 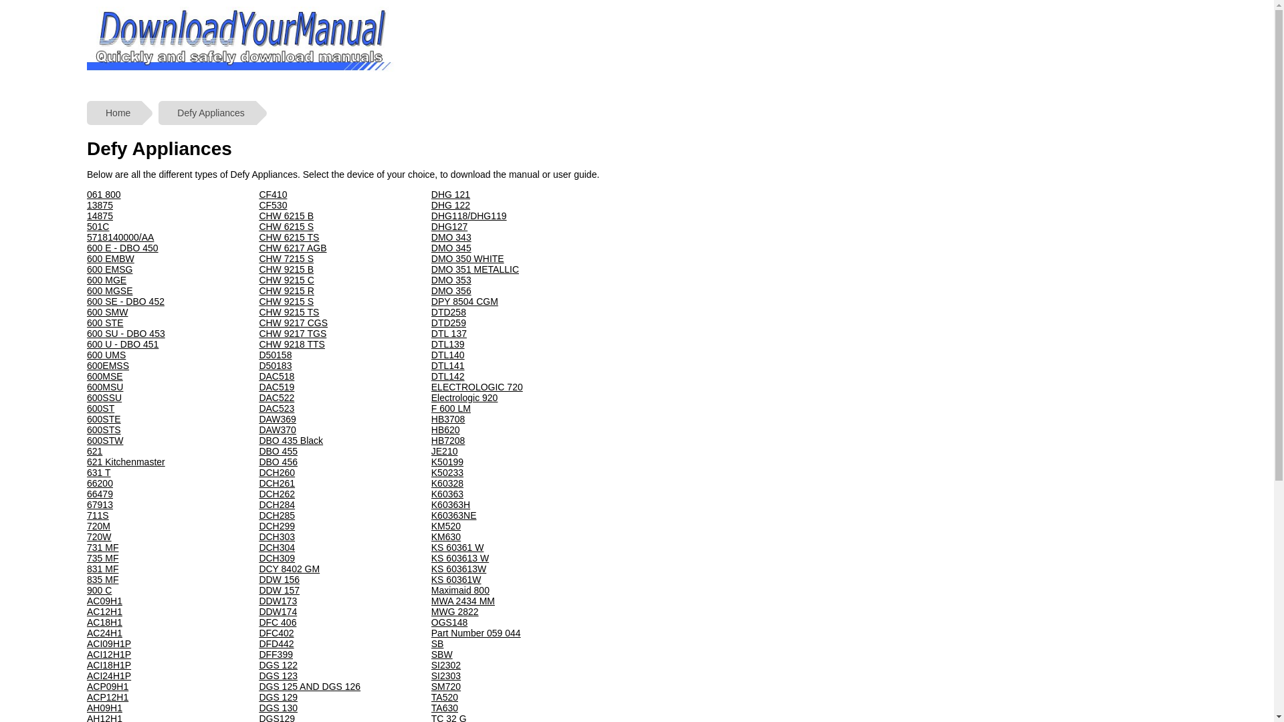 What do you see at coordinates (110, 291) in the screenshot?
I see `600 MGSE` at bounding box center [110, 291].